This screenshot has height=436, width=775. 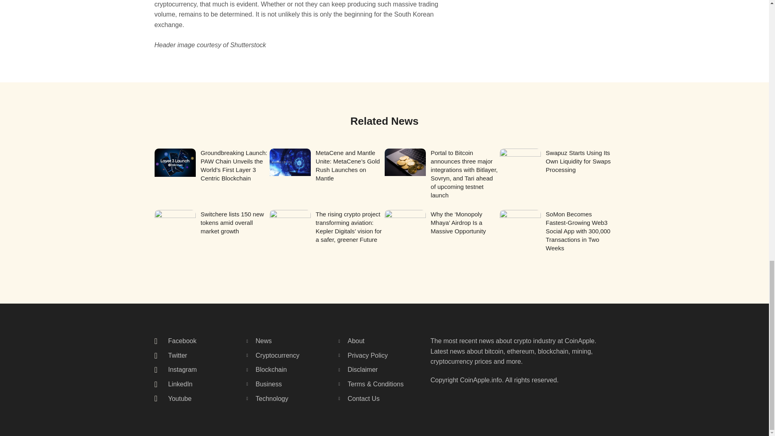 What do you see at coordinates (578, 161) in the screenshot?
I see `Swapuz Starts Using Its Own Liquidity for Swaps Processing` at bounding box center [578, 161].